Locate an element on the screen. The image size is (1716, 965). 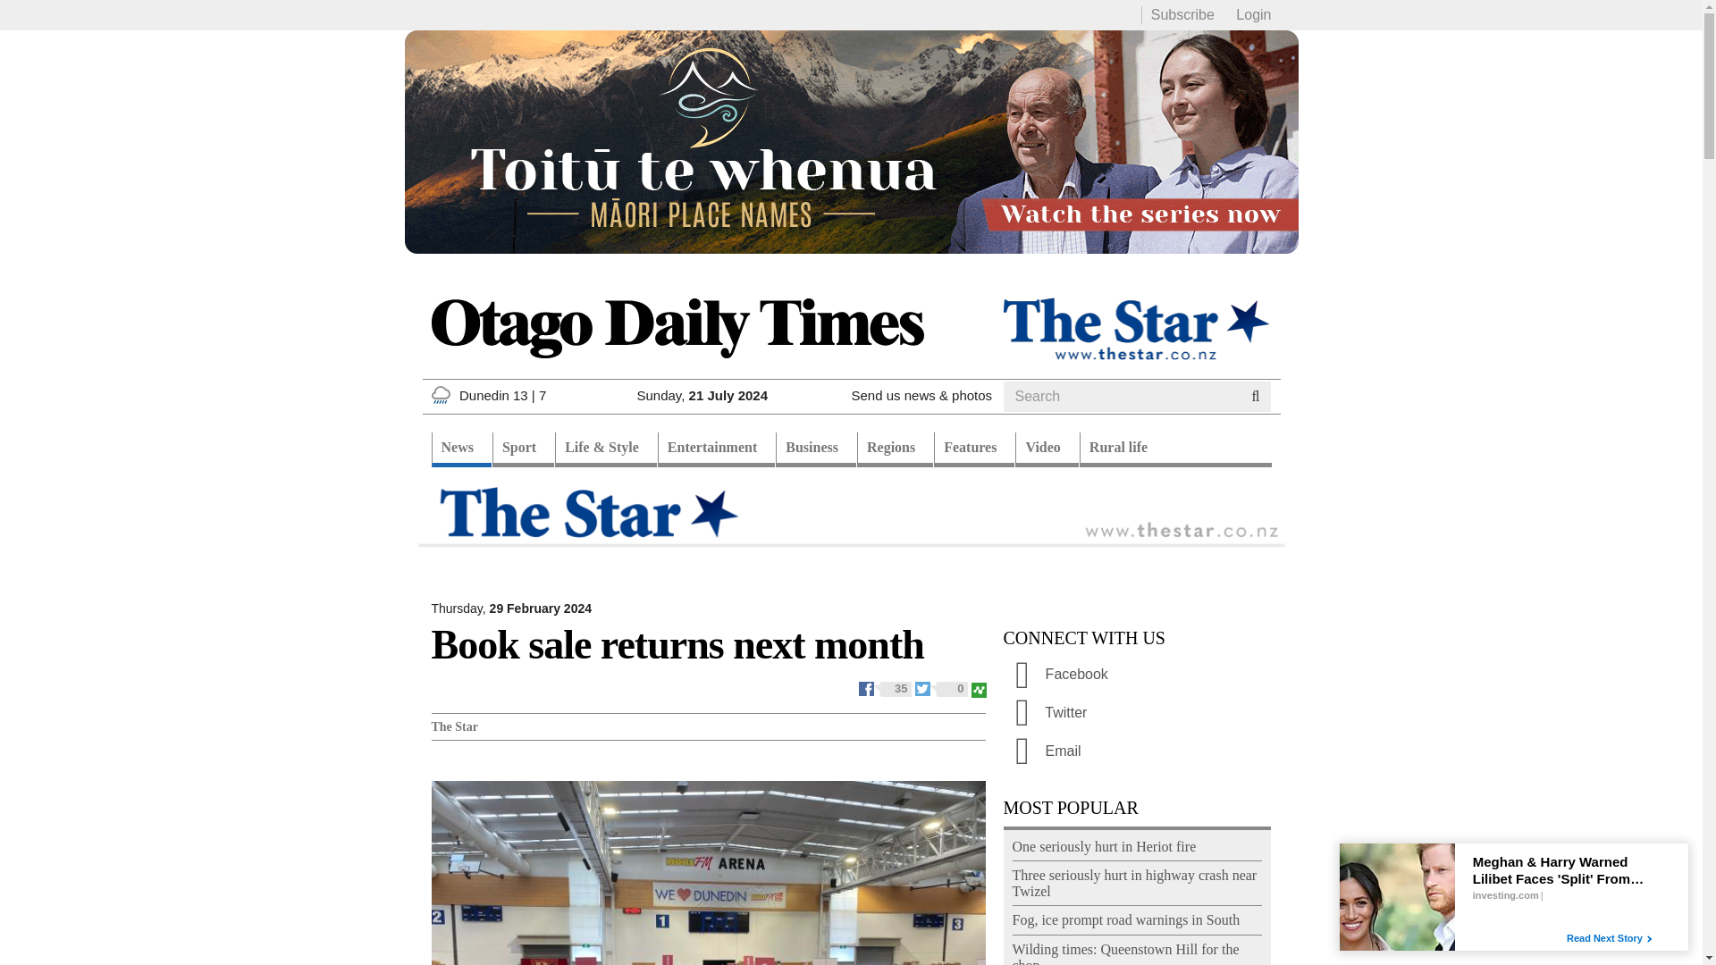
Showers is located at coordinates (440, 395).